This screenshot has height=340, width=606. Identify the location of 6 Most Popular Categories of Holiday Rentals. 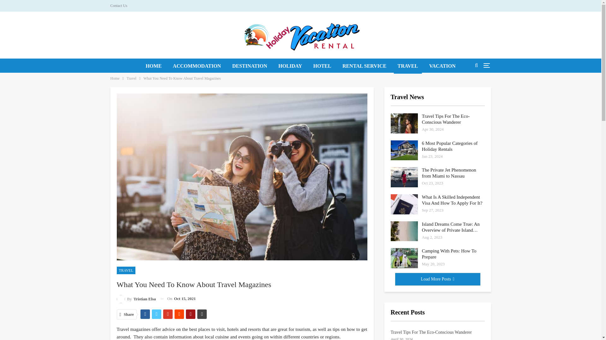
(404, 150).